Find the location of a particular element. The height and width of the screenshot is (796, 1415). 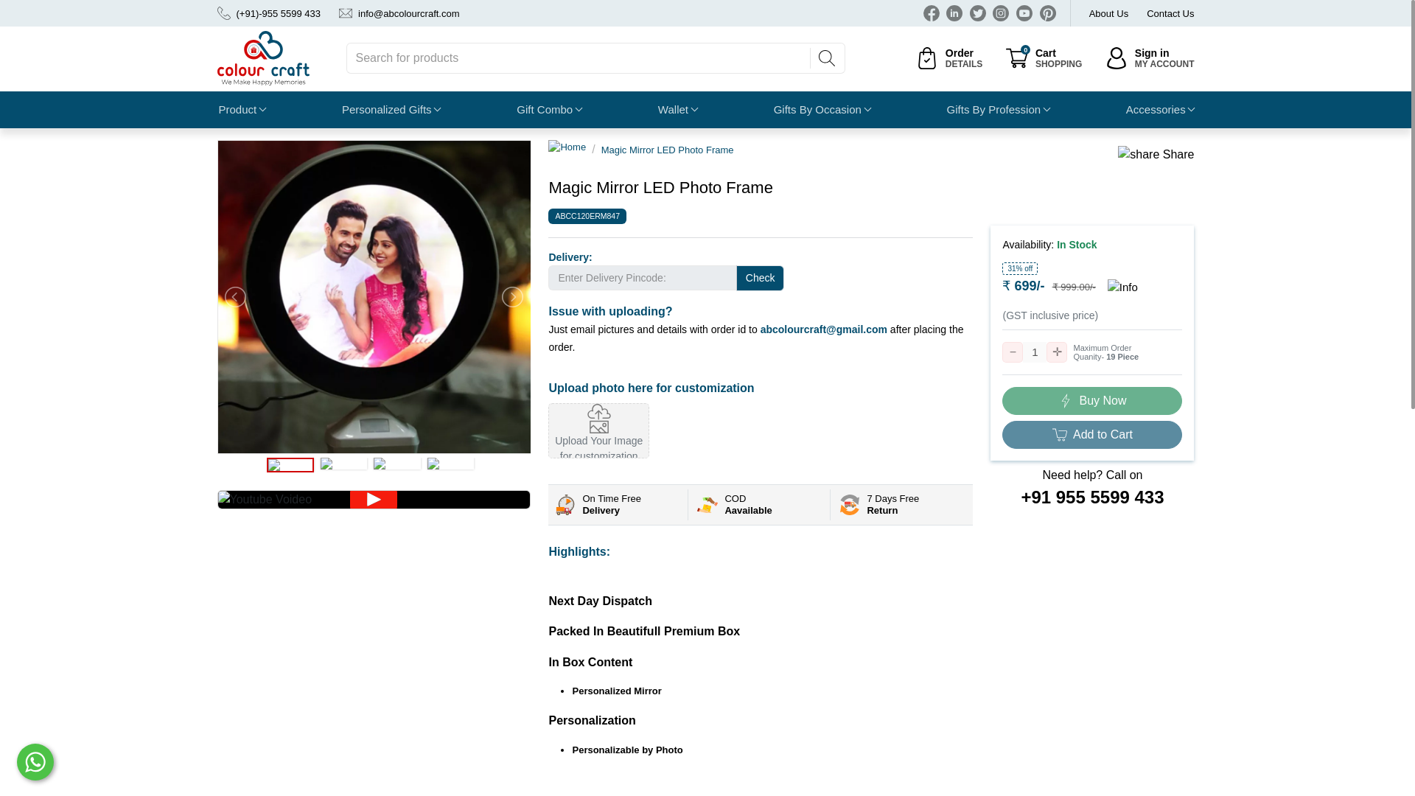

Contact Us is located at coordinates (391, 109).